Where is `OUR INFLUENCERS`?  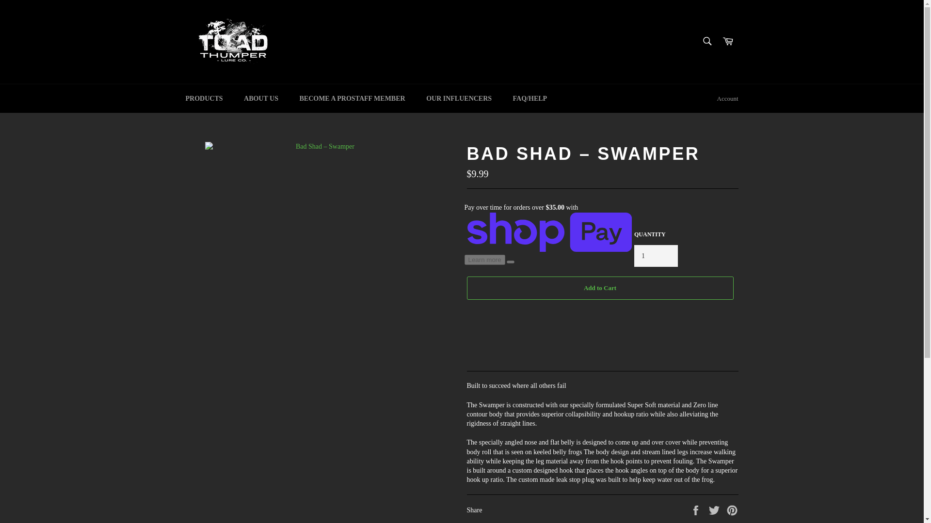
OUR INFLUENCERS is located at coordinates (459, 98).